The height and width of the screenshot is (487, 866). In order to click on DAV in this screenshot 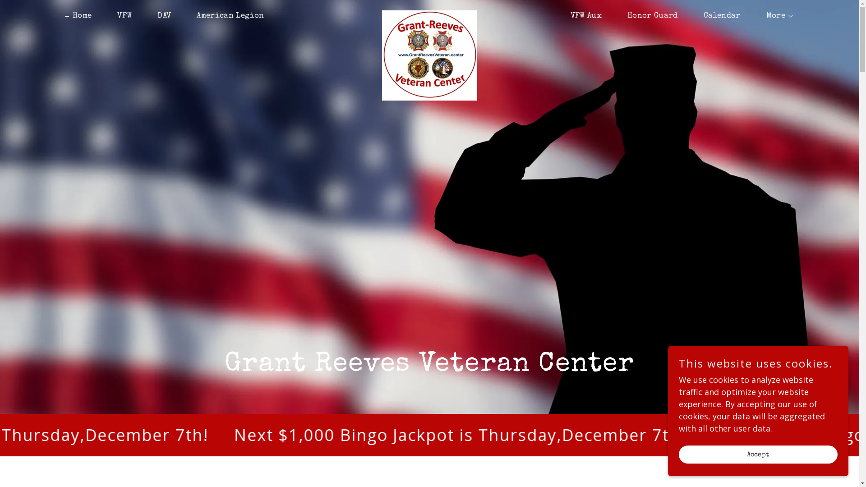, I will do `click(161, 16)`.